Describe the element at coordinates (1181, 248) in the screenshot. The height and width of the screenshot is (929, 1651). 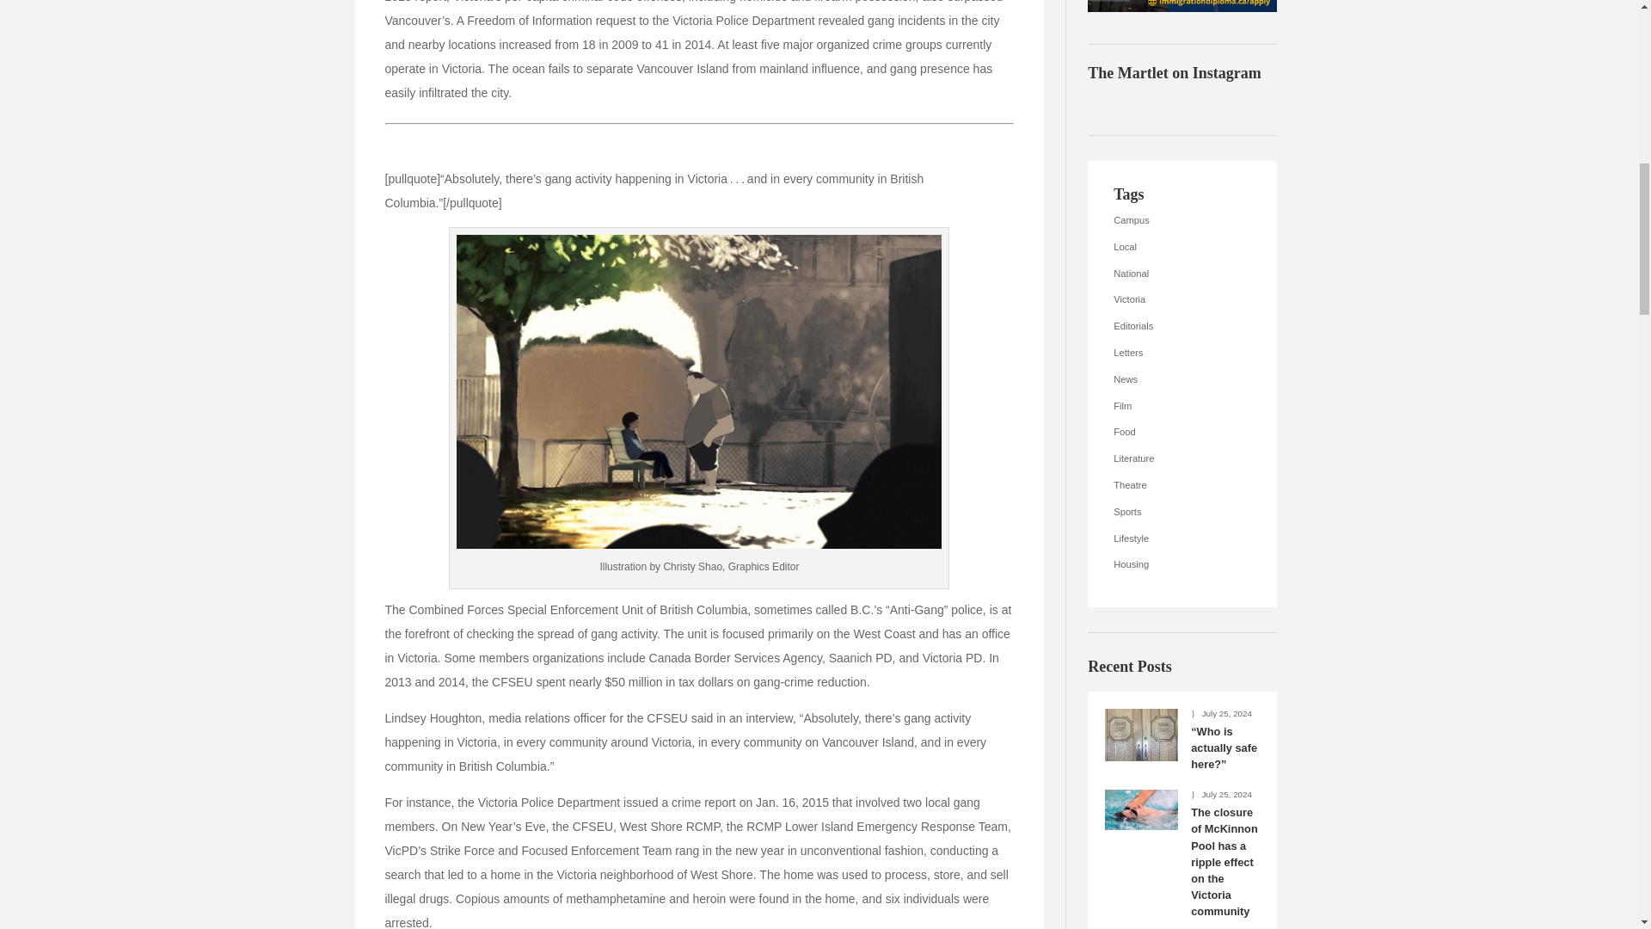
I see `Local` at that location.